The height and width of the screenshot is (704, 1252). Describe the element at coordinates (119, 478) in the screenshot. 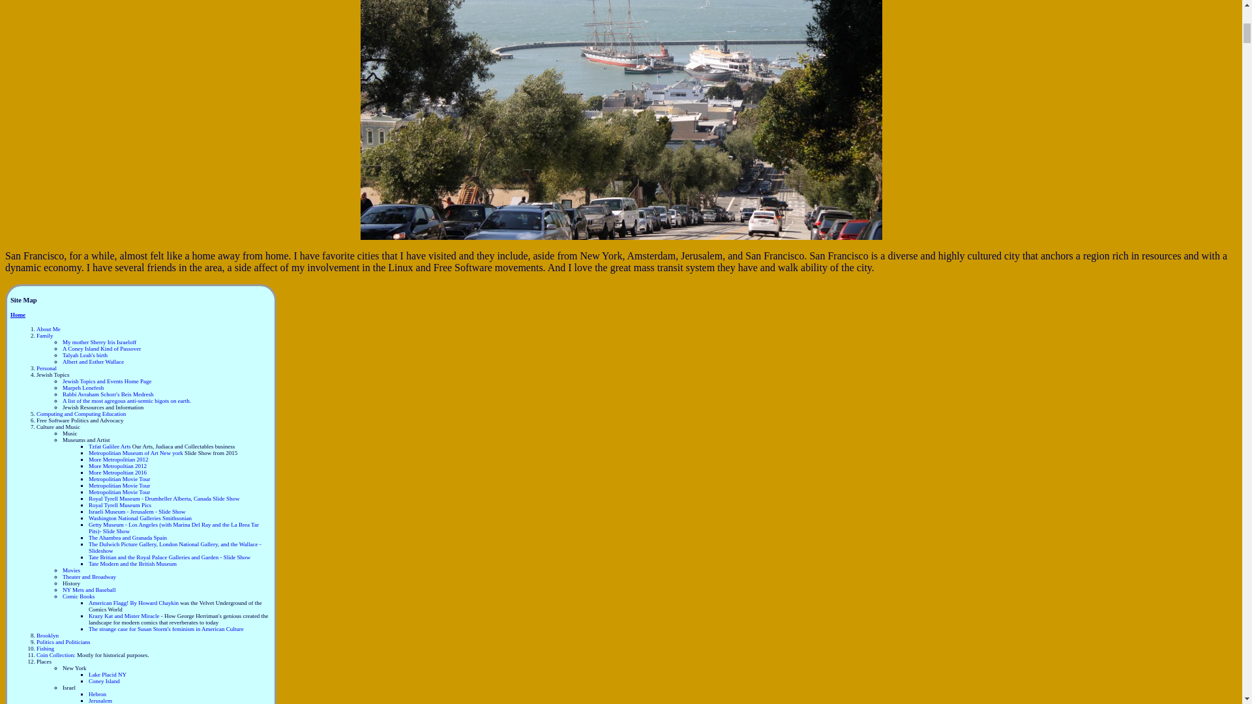

I see `Metropolitian Movie Tour` at that location.